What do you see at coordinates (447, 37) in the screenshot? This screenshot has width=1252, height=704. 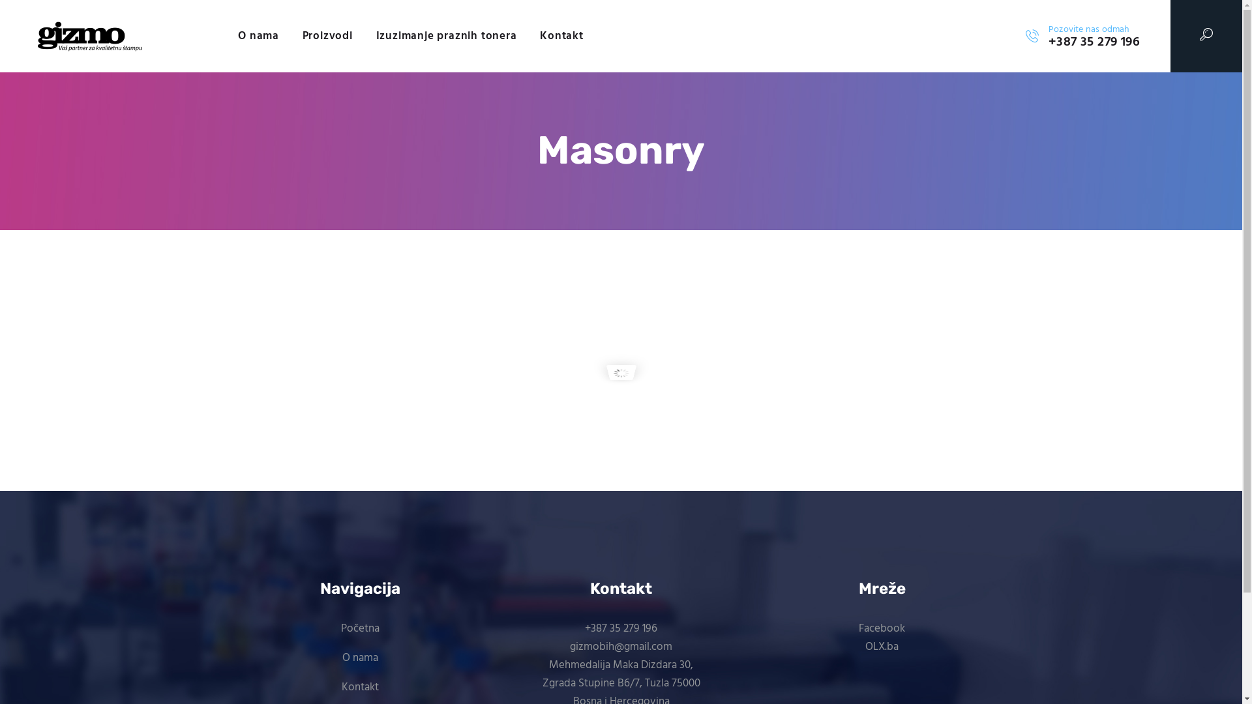 I see `Izuzimanje praznih tonera` at bounding box center [447, 37].